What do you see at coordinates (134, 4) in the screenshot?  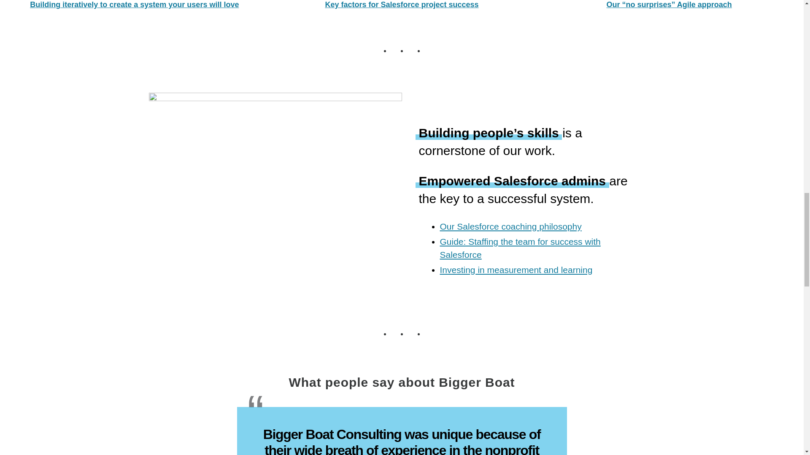 I see `Building iteratively to create a system your users will love` at bounding box center [134, 4].